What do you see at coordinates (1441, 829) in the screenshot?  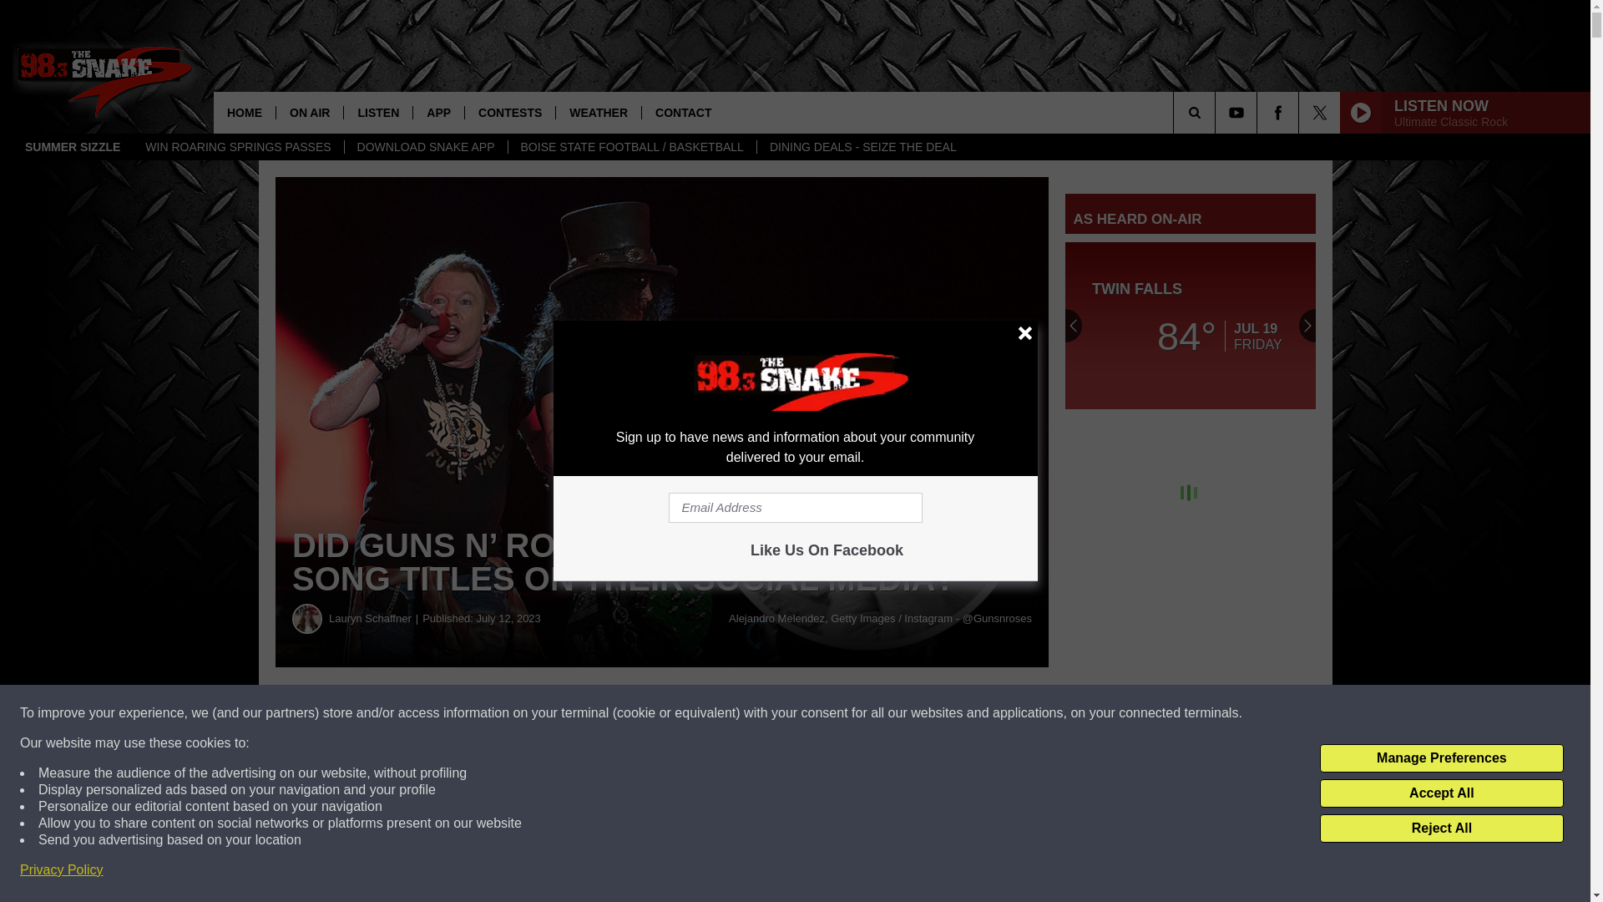 I see `Reject All` at bounding box center [1441, 829].